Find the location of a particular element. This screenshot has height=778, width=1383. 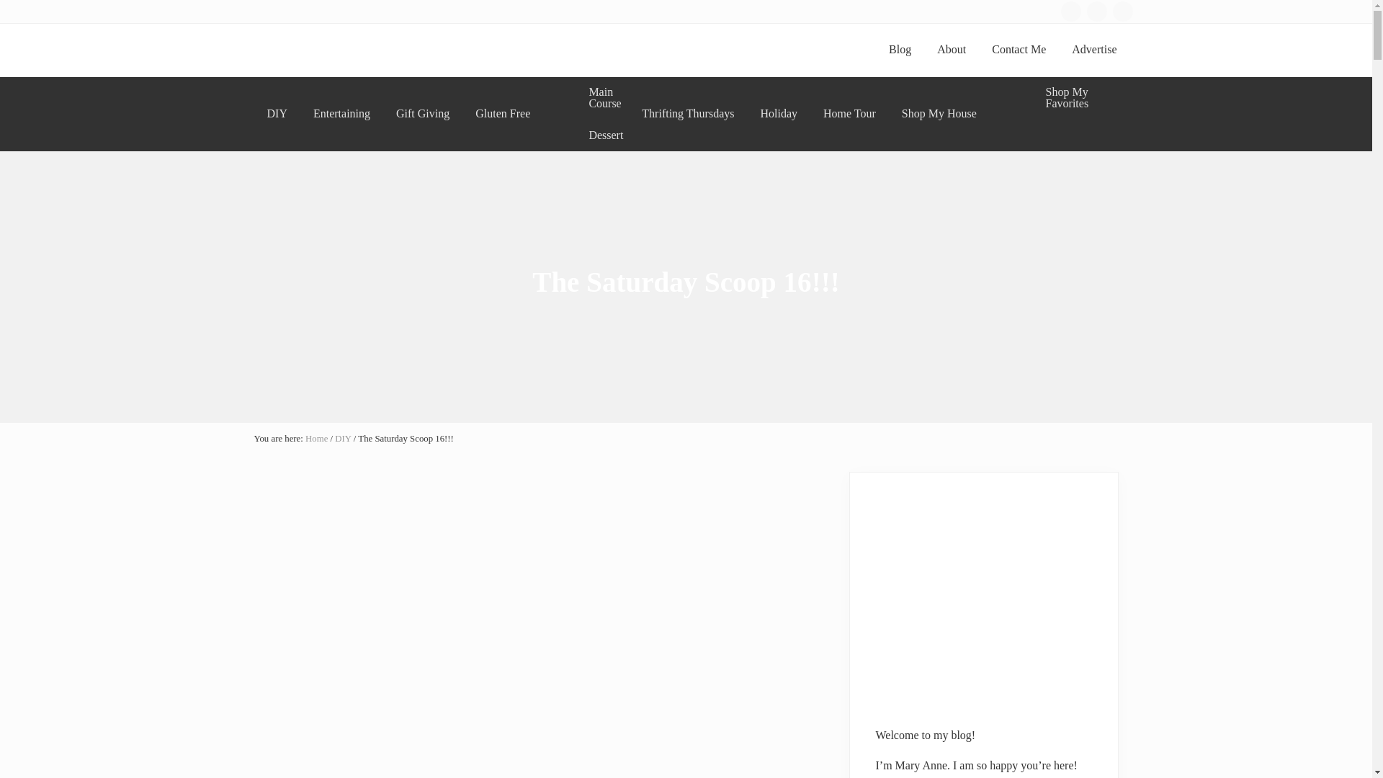

Blog is located at coordinates (899, 49).